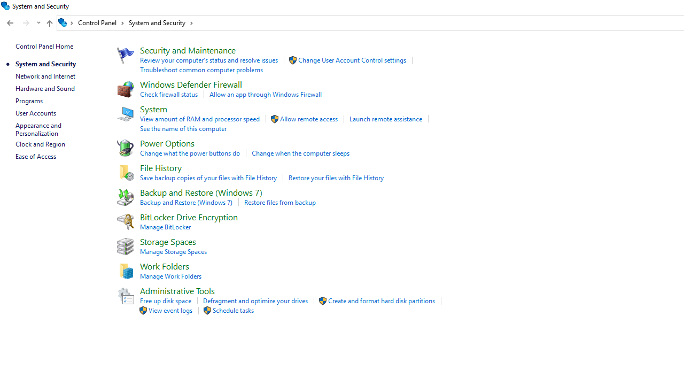 This screenshot has height=385, width=684. I want to click on Control Panel Home, so click(44, 46).